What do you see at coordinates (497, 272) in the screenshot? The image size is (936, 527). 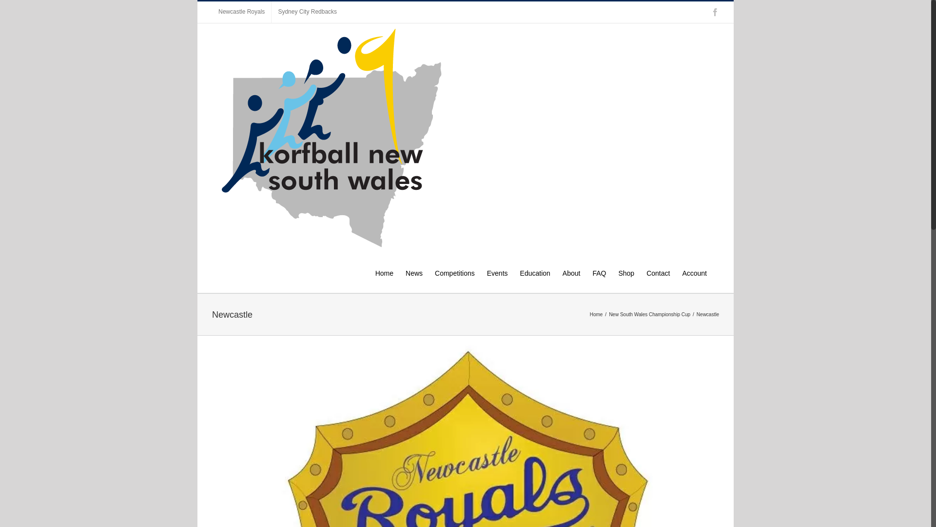 I see `Events` at bounding box center [497, 272].